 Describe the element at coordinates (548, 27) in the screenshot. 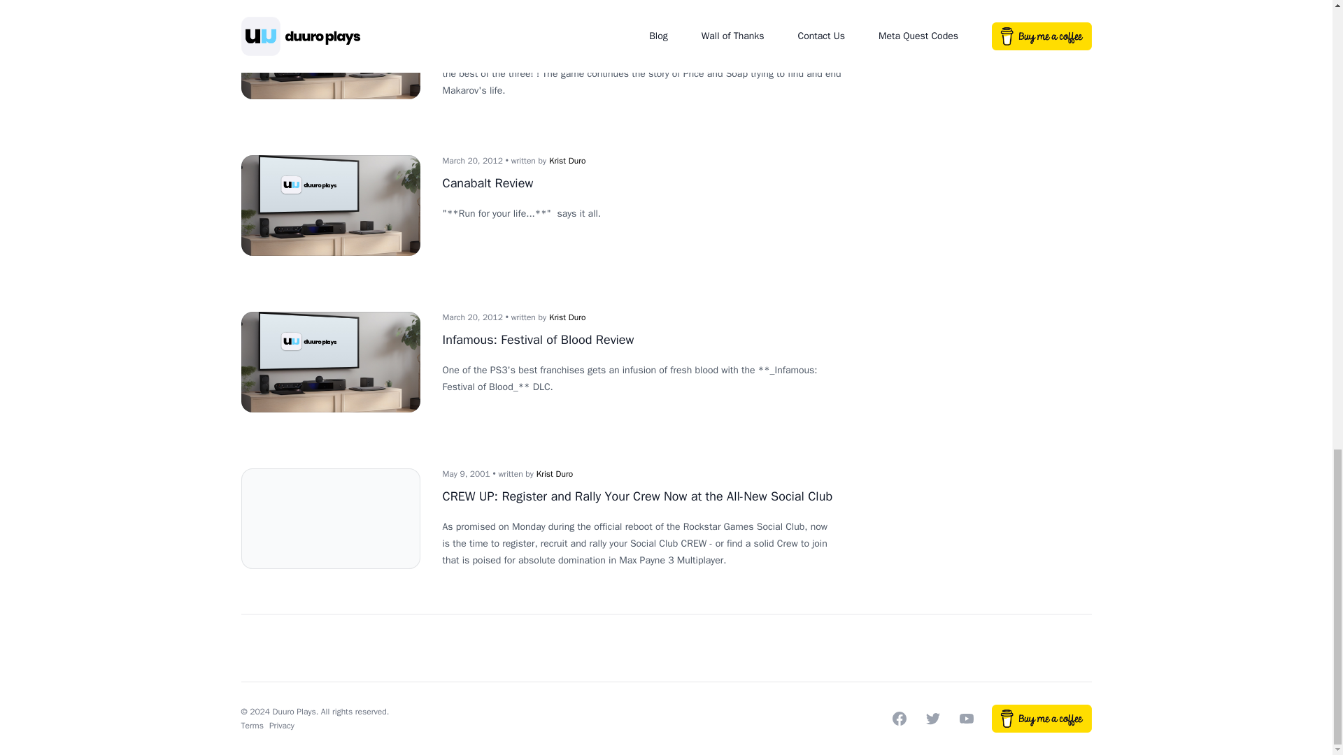

I see `Call Of Duty: Modern Warfare 3 Review` at that location.